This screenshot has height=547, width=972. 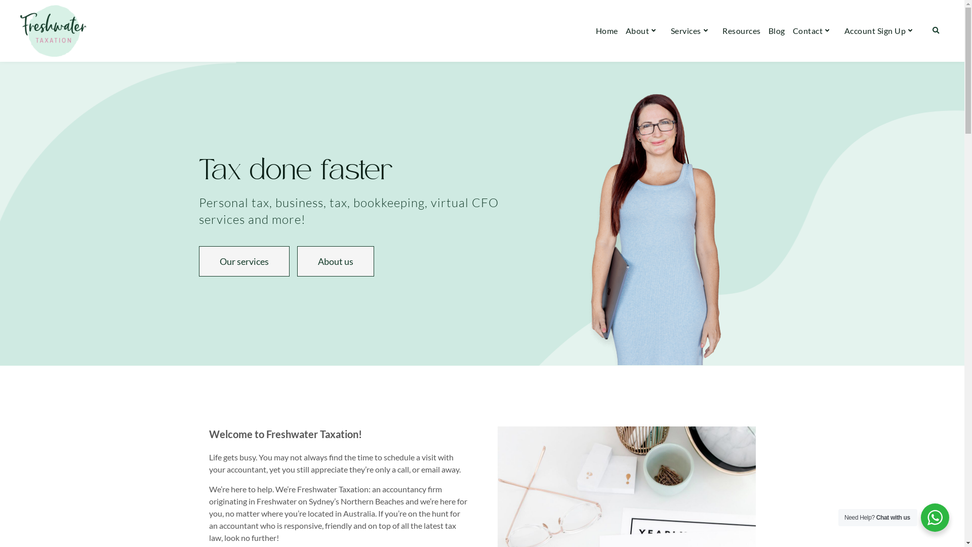 I want to click on Our services, so click(x=244, y=261).